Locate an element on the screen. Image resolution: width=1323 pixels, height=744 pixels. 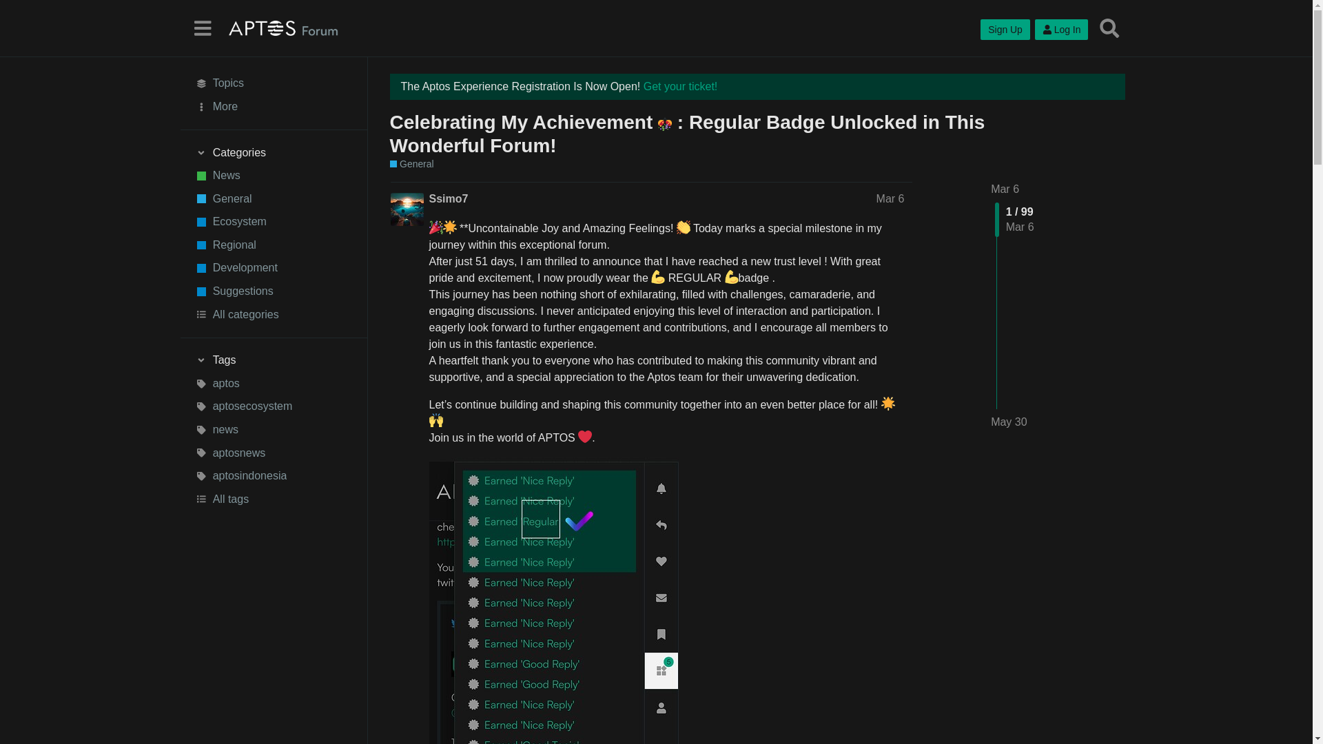
Toggle section is located at coordinates (274, 153).